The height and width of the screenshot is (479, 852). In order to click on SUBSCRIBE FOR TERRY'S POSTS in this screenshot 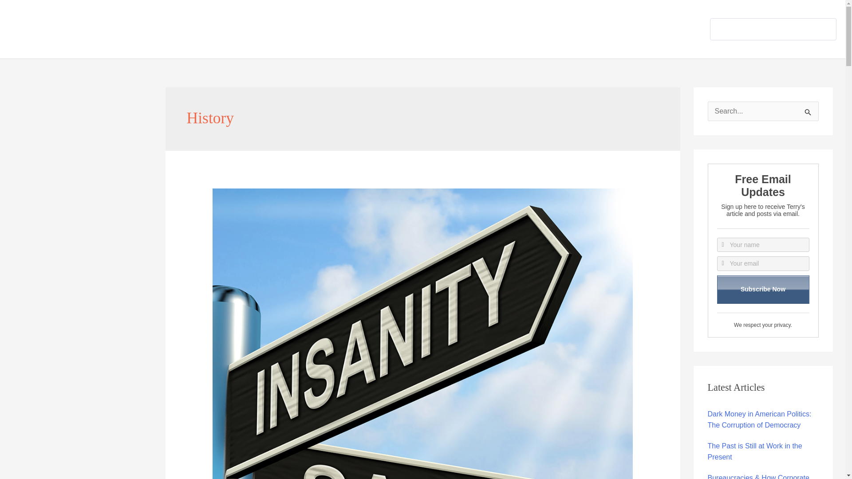, I will do `click(768, 29)`.